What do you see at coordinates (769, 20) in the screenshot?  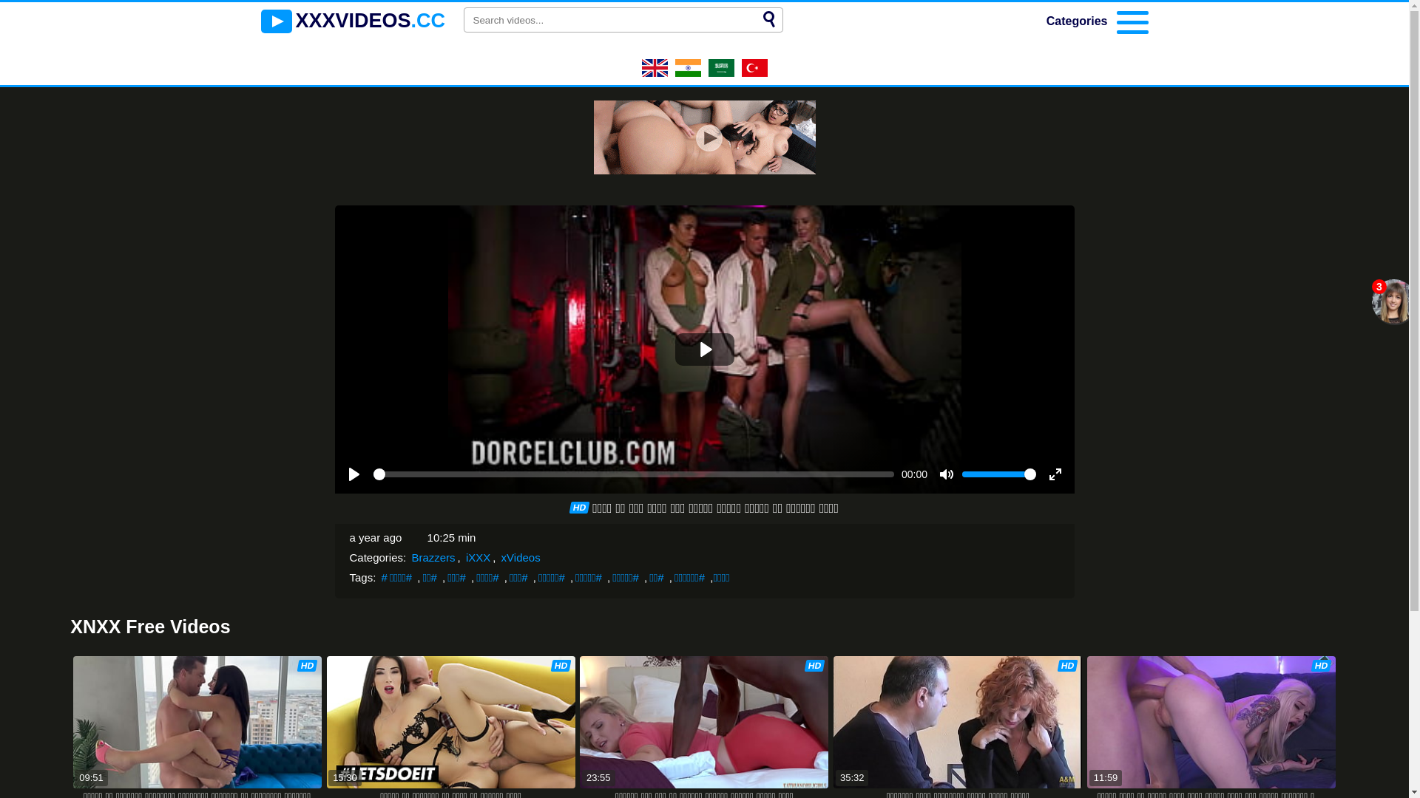 I see `Search` at bounding box center [769, 20].